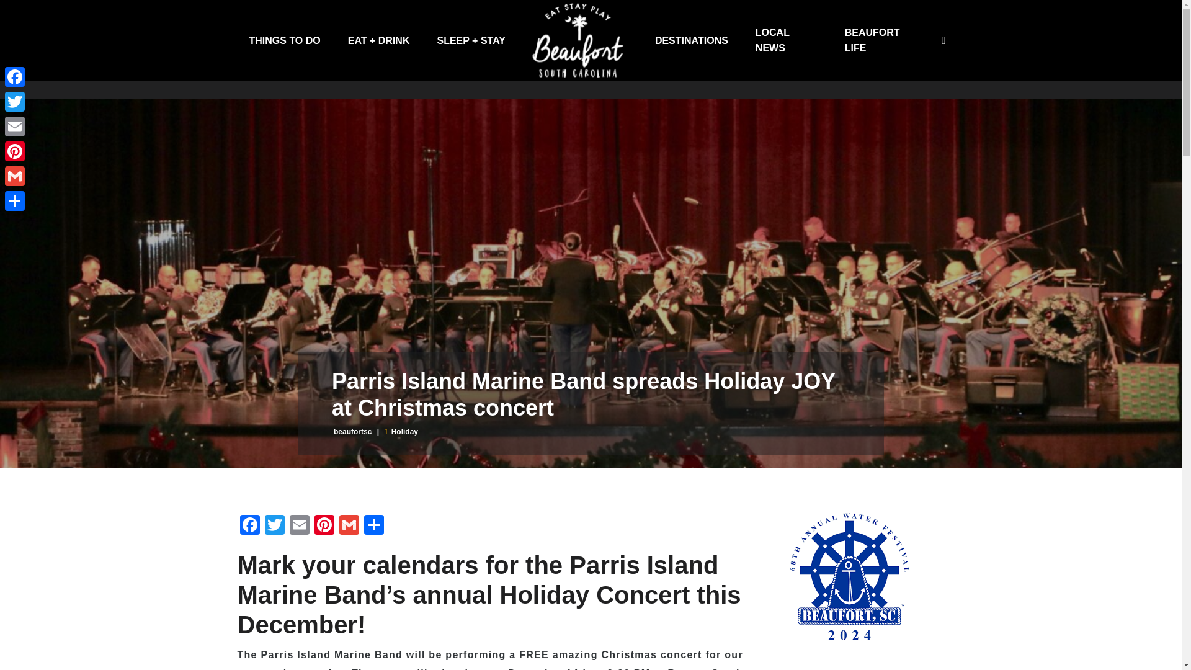 The height and width of the screenshot is (670, 1191). Describe the element at coordinates (284, 40) in the screenshot. I see `THINGS TO DO` at that location.